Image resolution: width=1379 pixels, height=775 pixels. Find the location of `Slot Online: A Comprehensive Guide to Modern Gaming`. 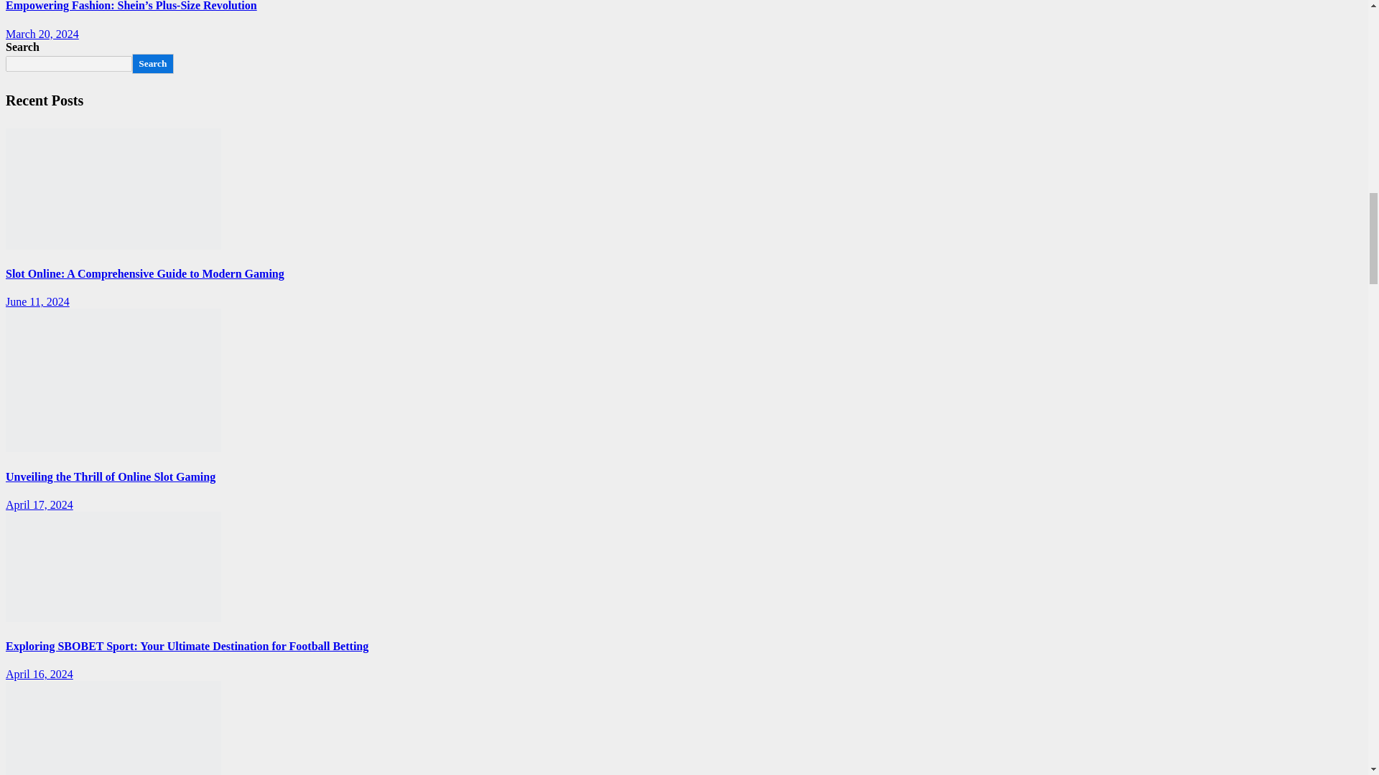

Slot Online: A Comprehensive Guide to Modern Gaming is located at coordinates (113, 189).